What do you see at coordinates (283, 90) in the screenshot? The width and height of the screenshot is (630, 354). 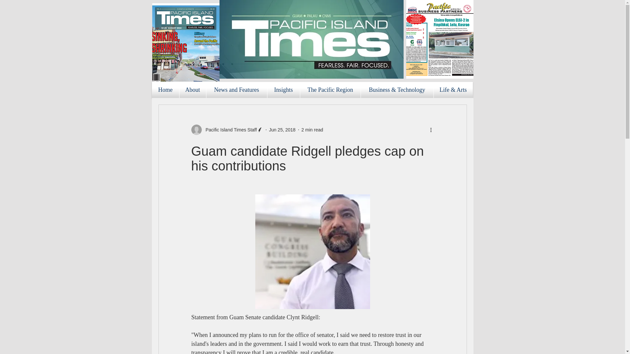 I see `Insights` at bounding box center [283, 90].